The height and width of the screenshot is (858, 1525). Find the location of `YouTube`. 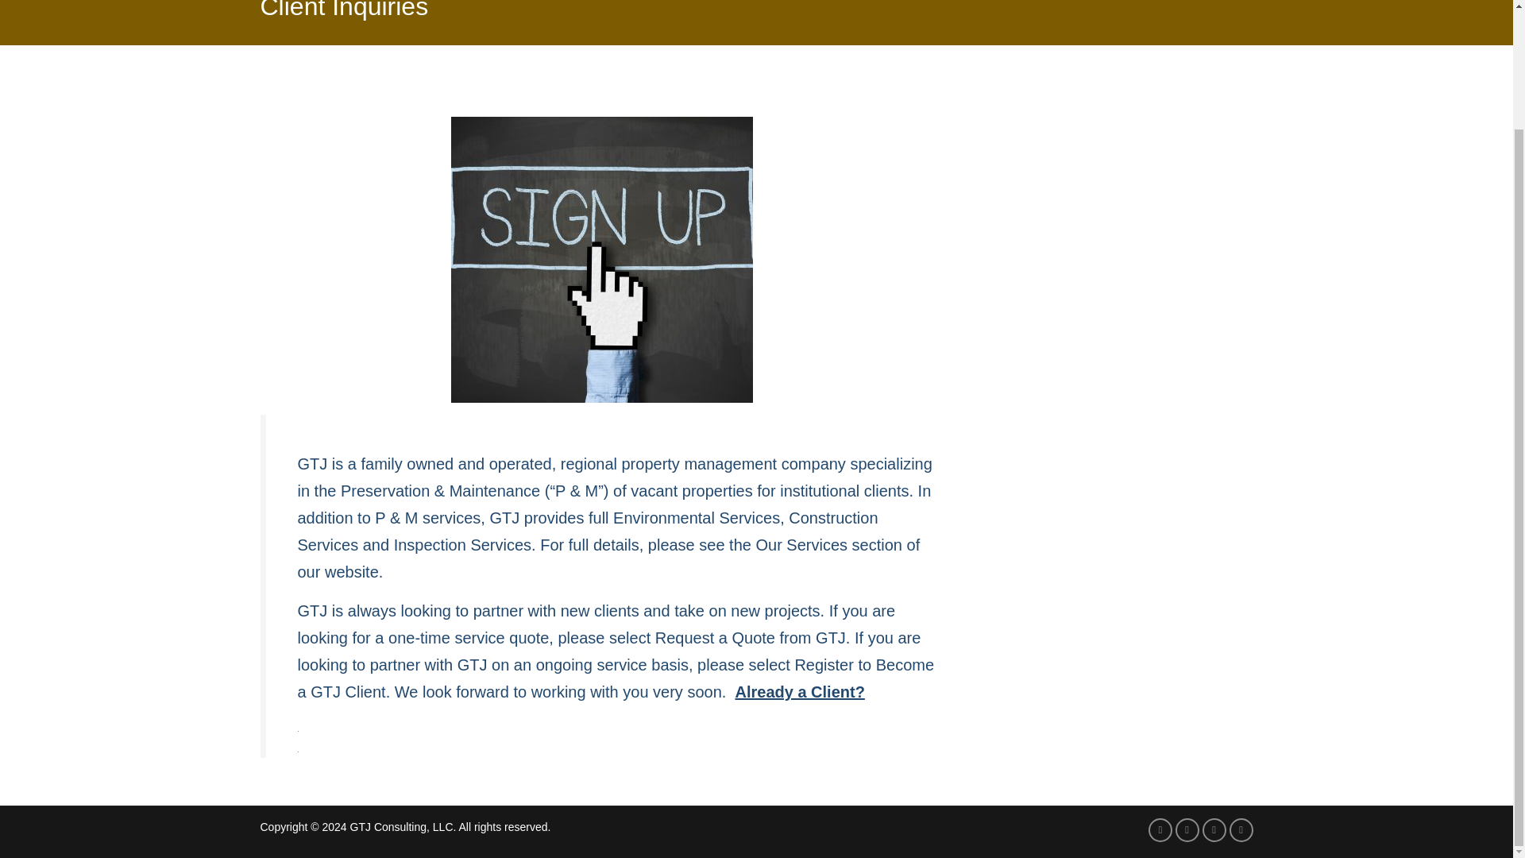

YouTube is located at coordinates (1214, 829).